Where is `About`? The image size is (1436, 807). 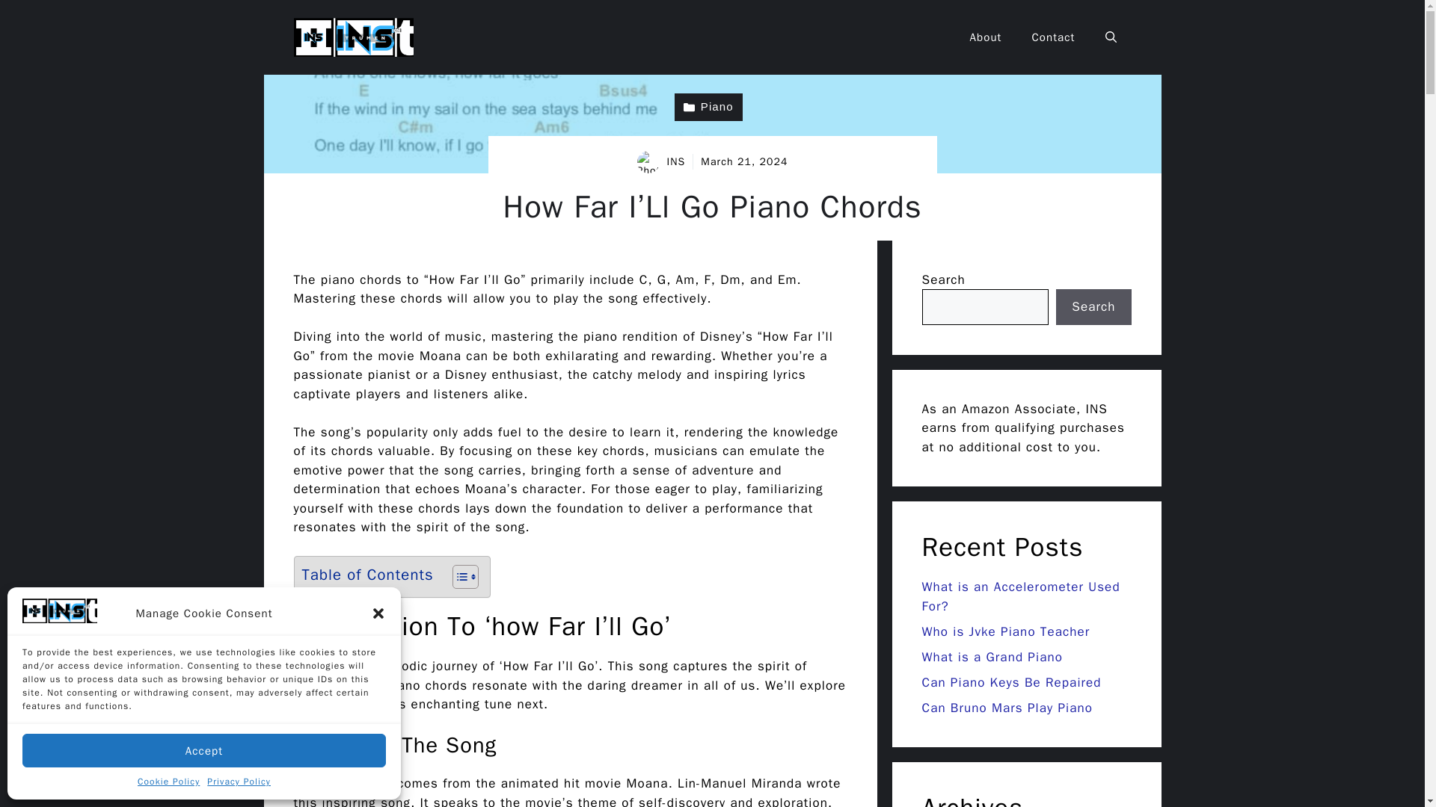
About is located at coordinates (986, 37).